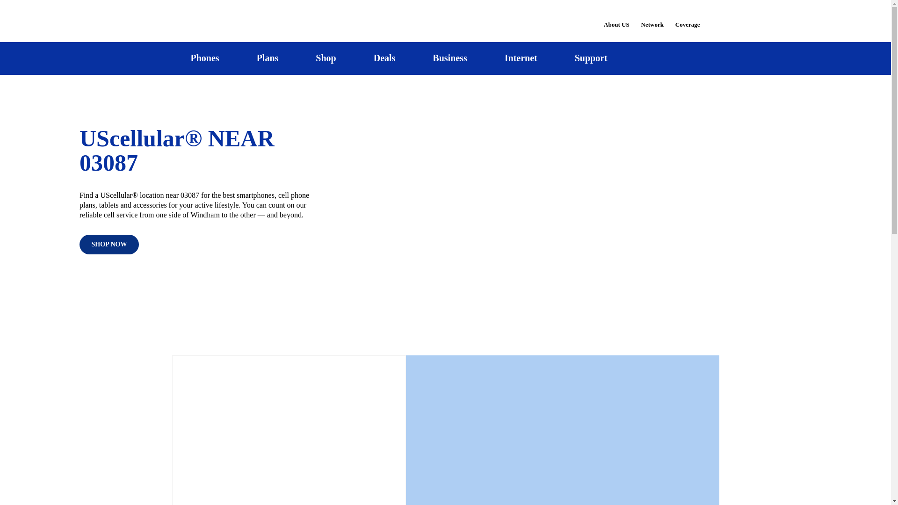 Image resolution: width=898 pixels, height=505 pixels. Describe the element at coordinates (616, 19) in the screenshot. I see `About US` at that location.